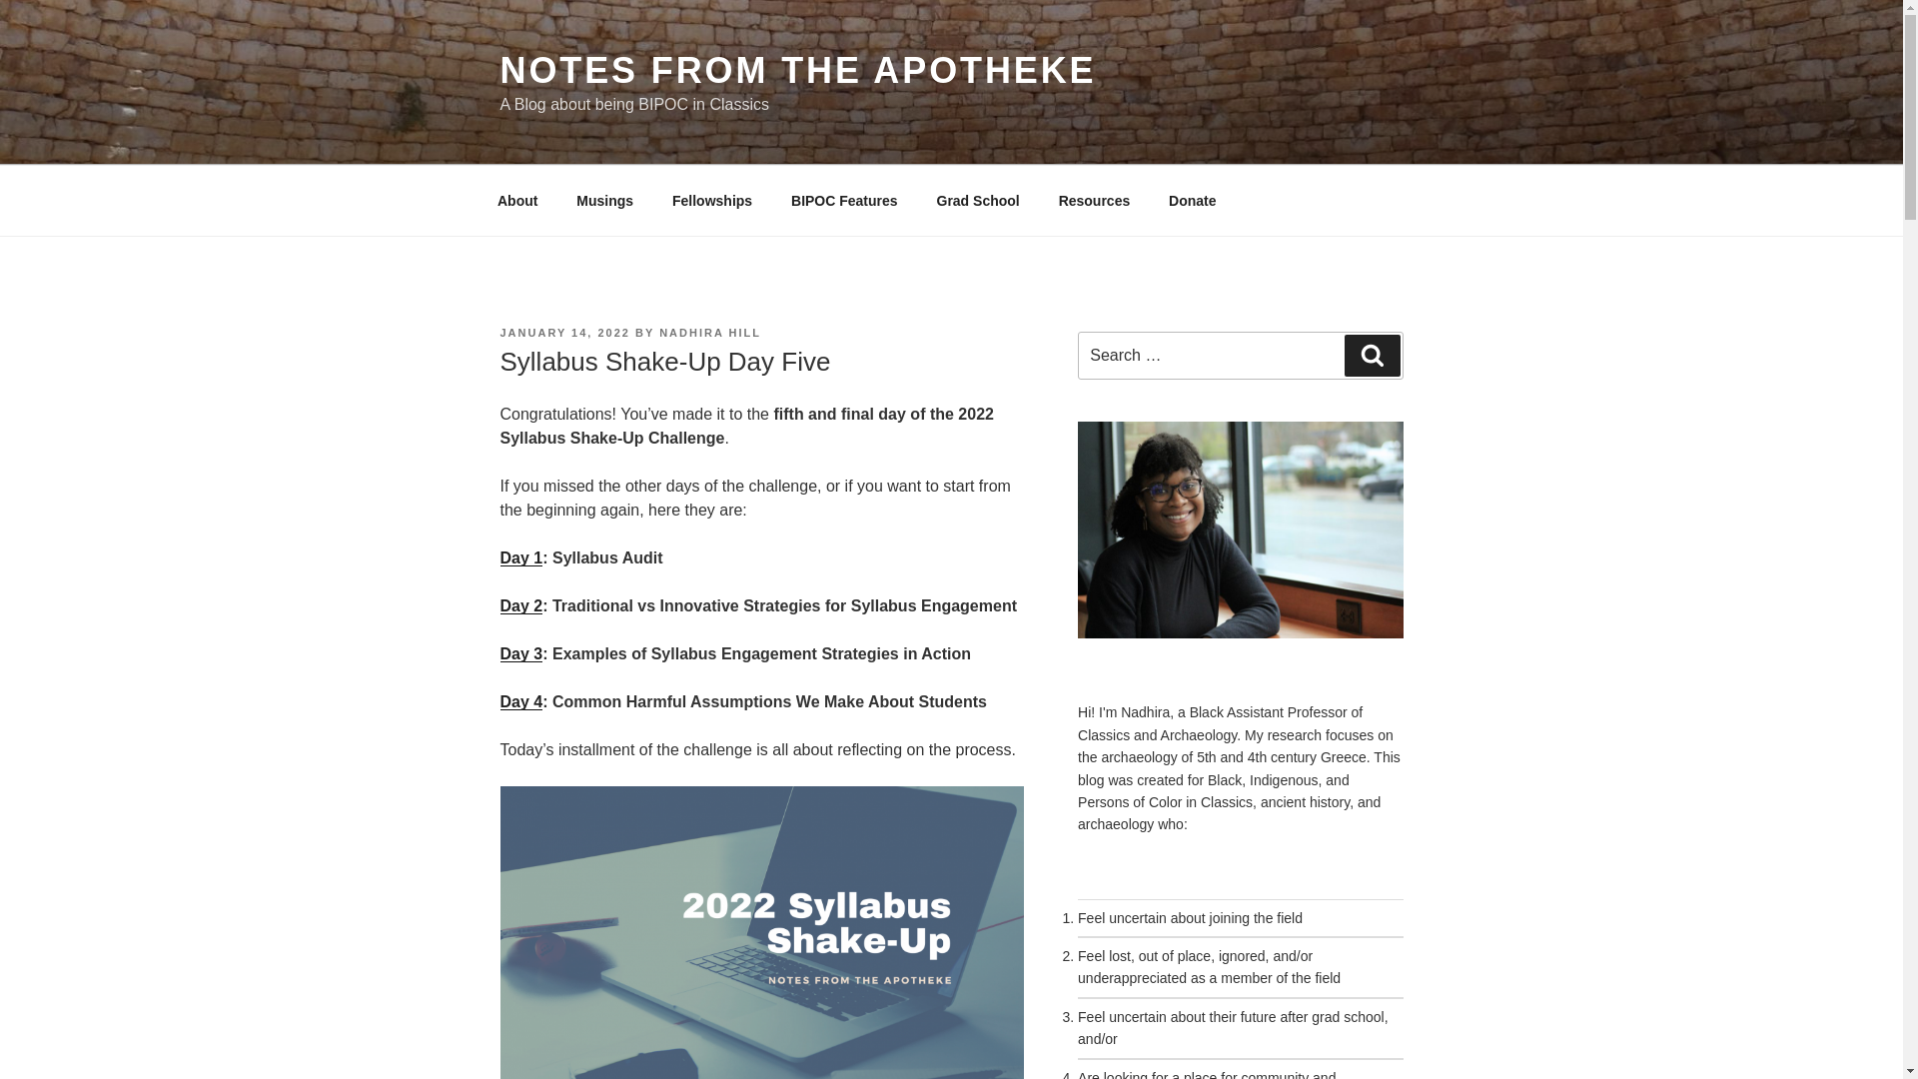  Describe the element at coordinates (977, 200) in the screenshot. I see `Grad School` at that location.